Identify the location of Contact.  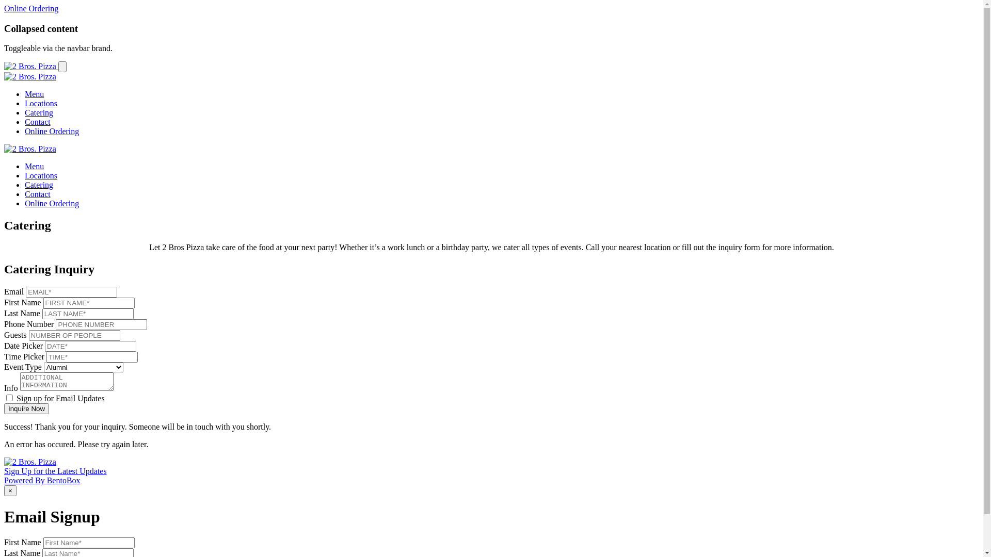
(38, 122).